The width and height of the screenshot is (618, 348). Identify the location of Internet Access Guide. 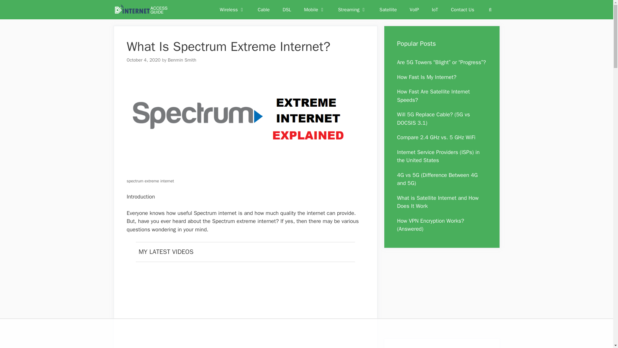
(142, 10).